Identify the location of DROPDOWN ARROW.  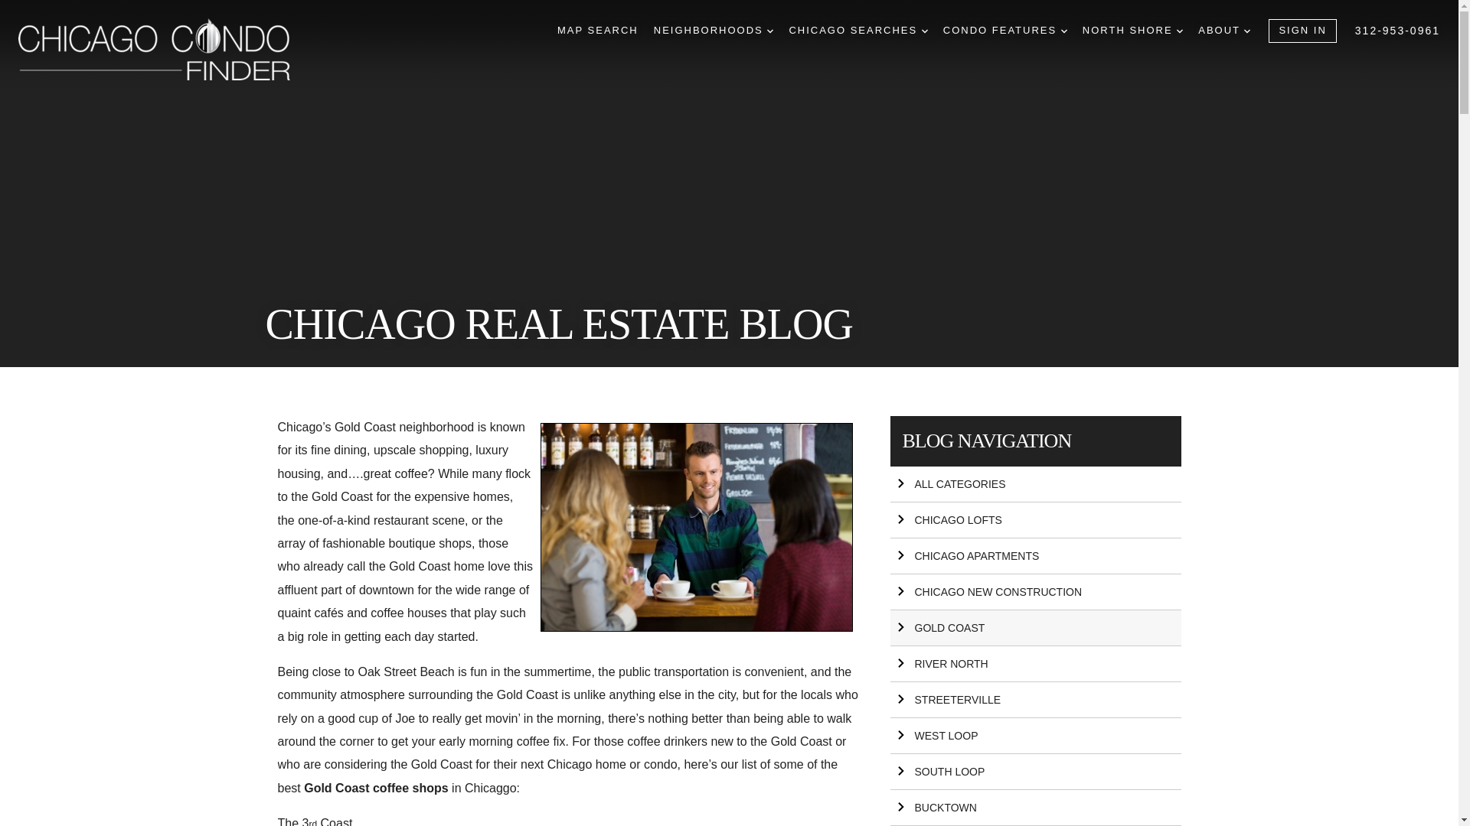
(1064, 31).